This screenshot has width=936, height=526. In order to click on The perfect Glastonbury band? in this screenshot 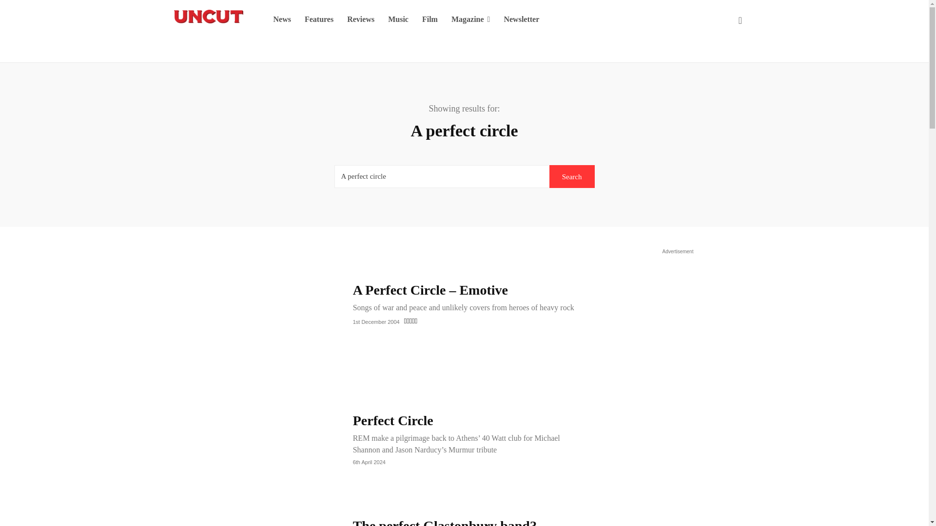, I will do `click(445, 522)`.